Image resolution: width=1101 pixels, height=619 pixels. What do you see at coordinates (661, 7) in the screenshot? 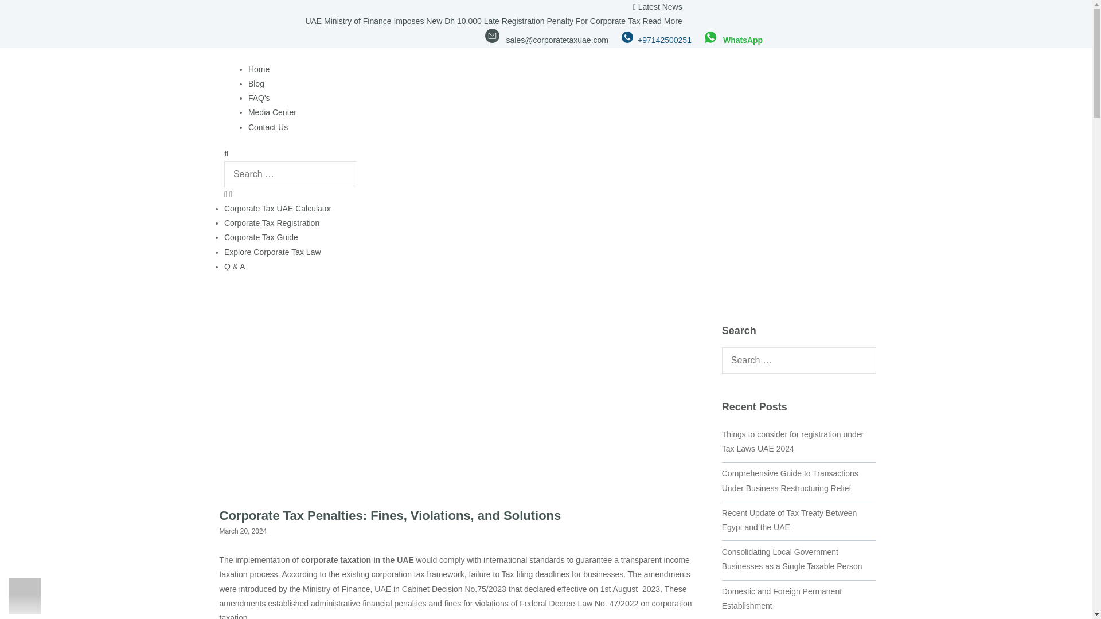
I see `Latest News` at bounding box center [661, 7].